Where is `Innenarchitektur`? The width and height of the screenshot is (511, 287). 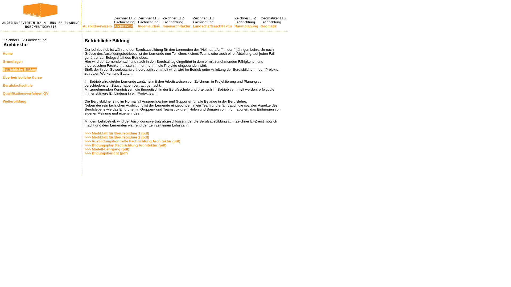
Innenarchitektur is located at coordinates (176, 26).